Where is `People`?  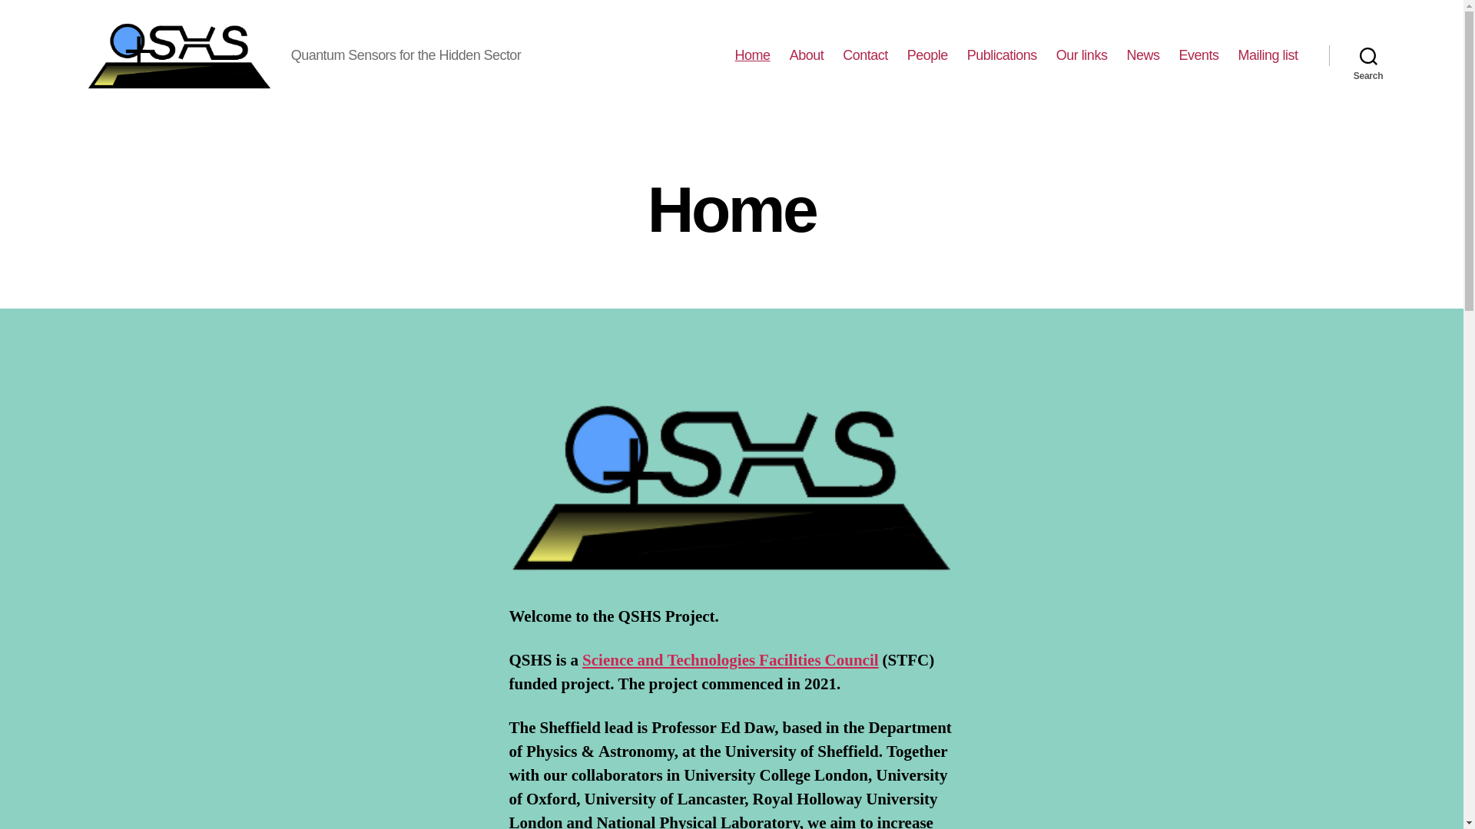 People is located at coordinates (927, 55).